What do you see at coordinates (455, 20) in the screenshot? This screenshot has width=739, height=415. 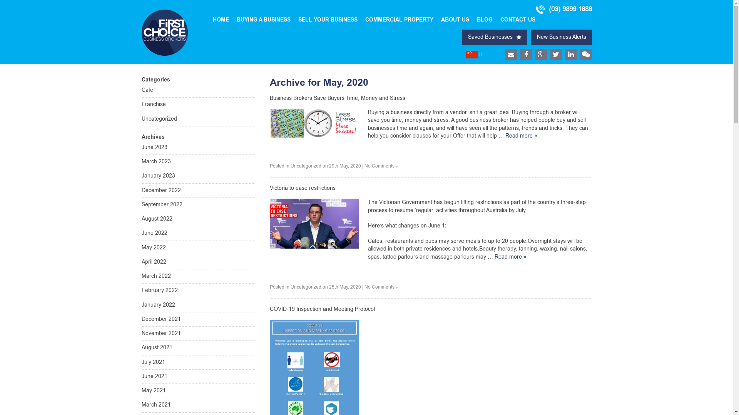 I see `ABOUT US` at bounding box center [455, 20].